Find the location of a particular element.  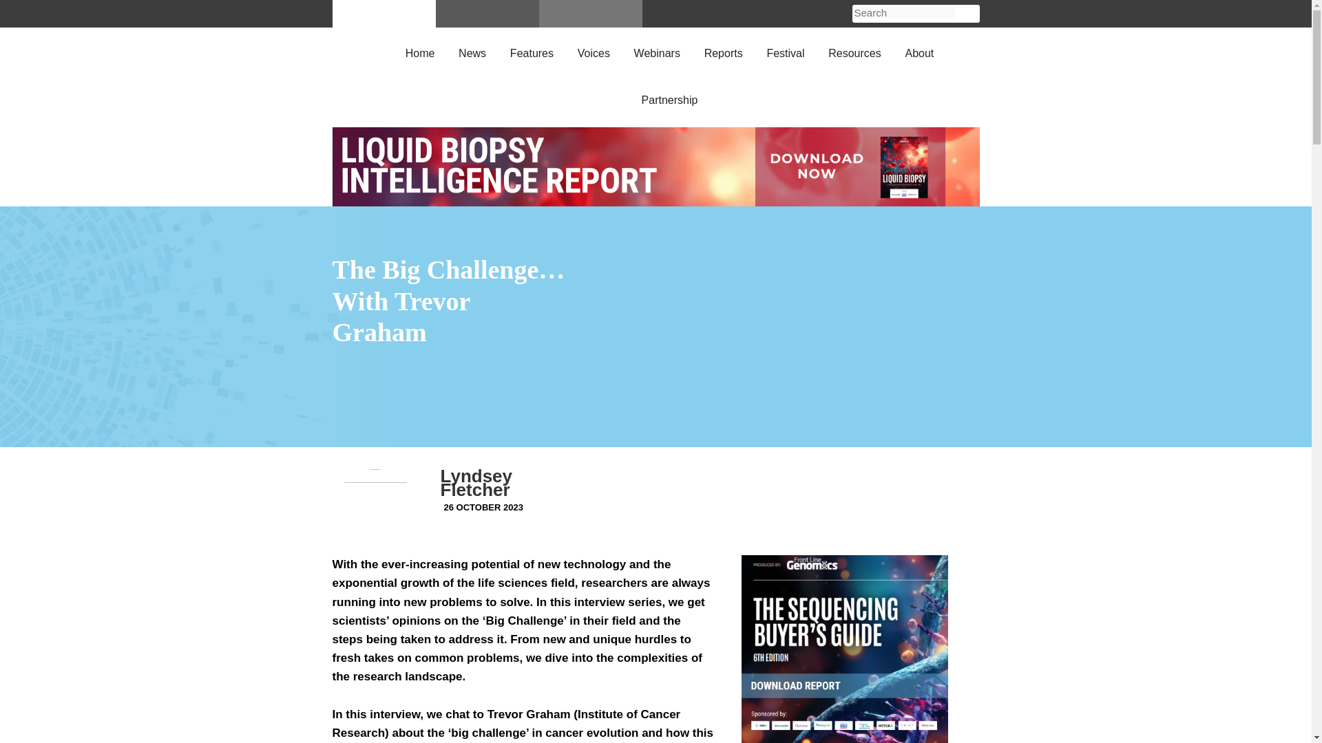

Partnership is located at coordinates (669, 98).